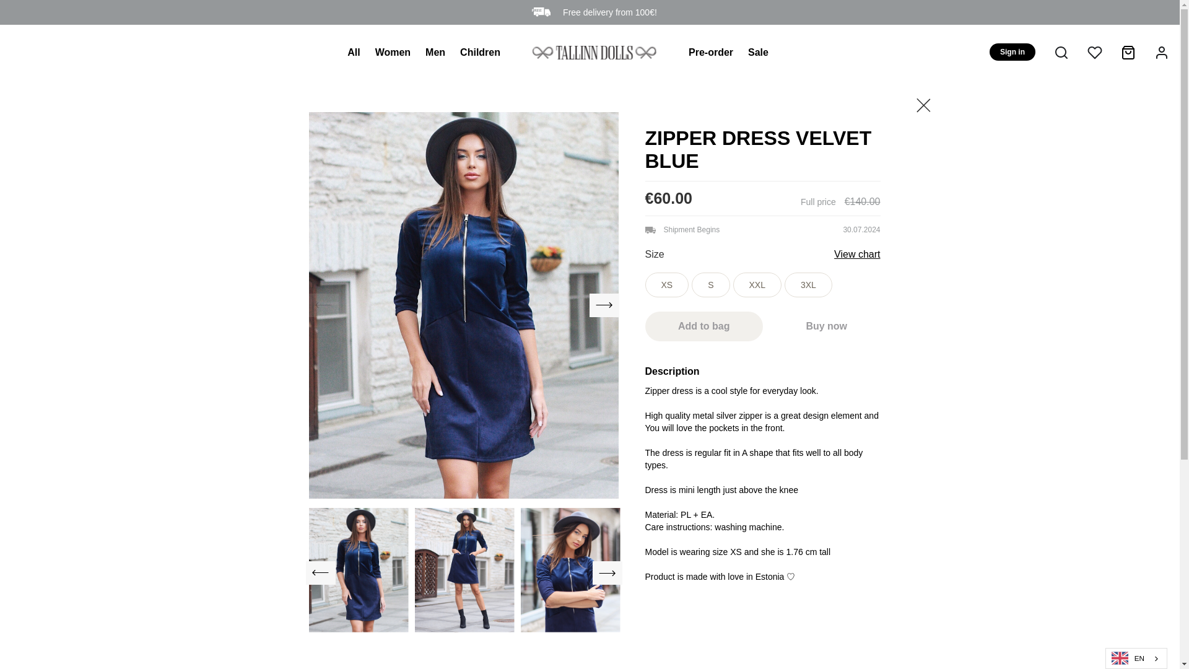  Describe the element at coordinates (1092, 53) in the screenshot. I see `Sign in to manage wishlist` at that location.